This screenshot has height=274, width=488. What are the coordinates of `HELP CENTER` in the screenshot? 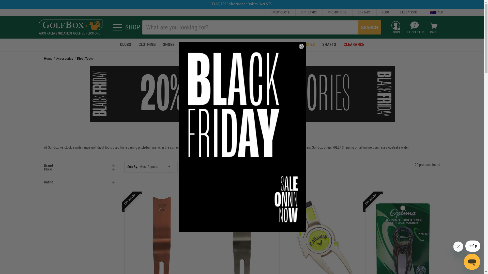 It's located at (415, 27).